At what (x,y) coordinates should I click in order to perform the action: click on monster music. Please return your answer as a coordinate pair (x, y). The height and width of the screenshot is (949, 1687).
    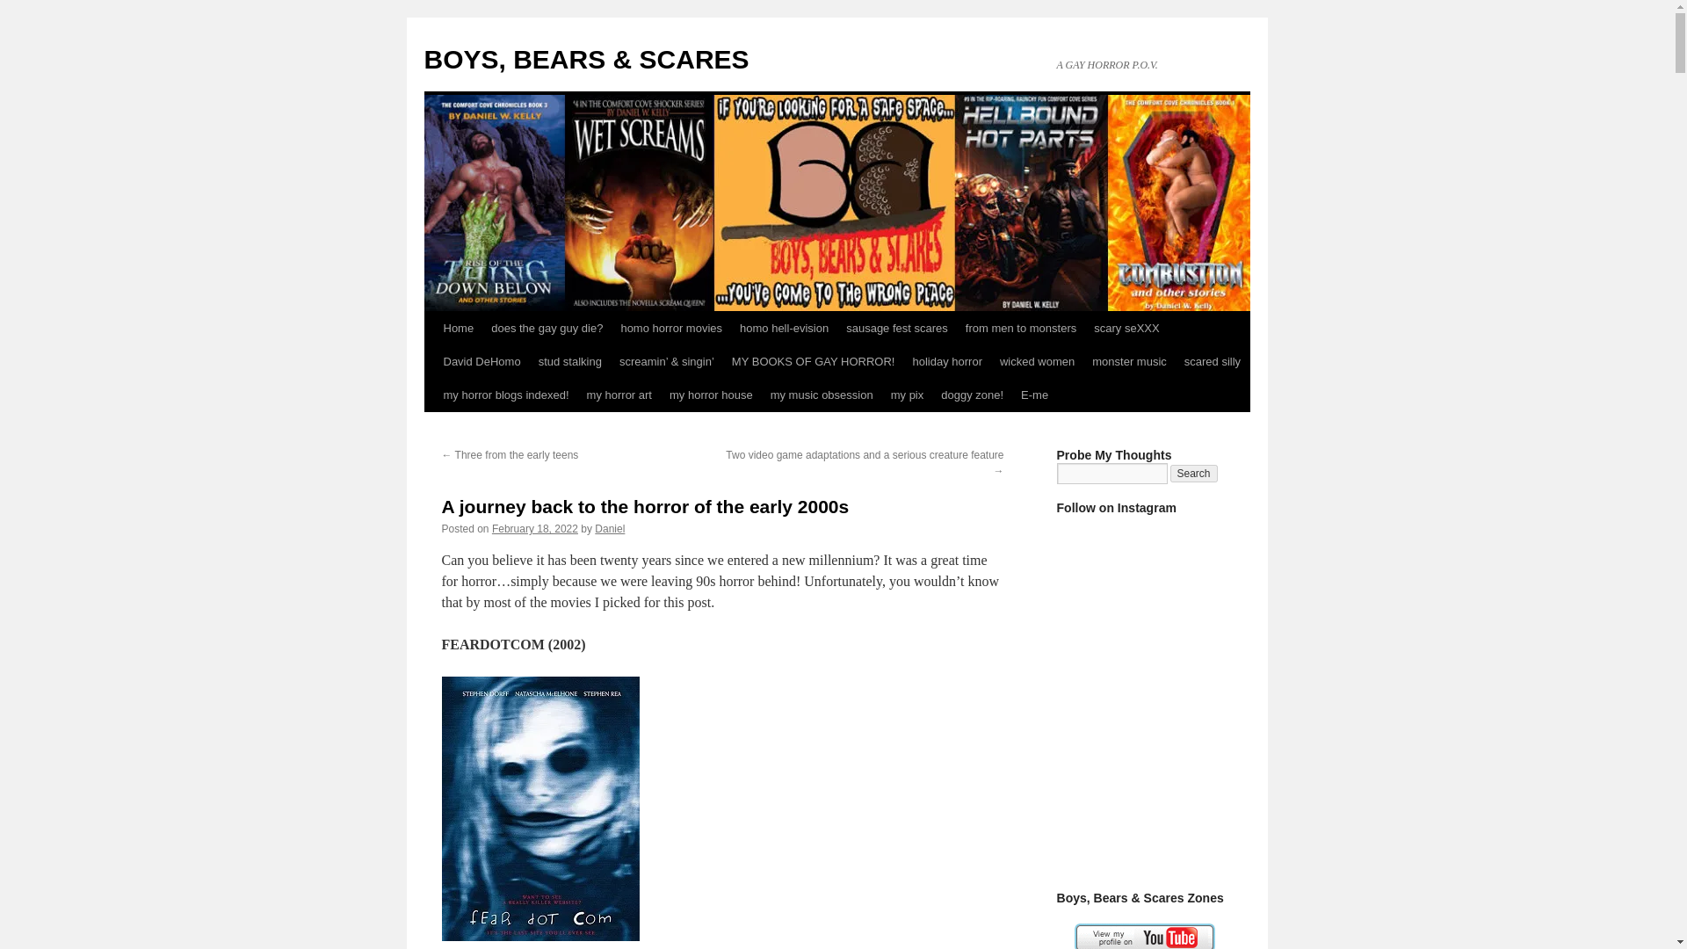
    Looking at the image, I should click on (1129, 362).